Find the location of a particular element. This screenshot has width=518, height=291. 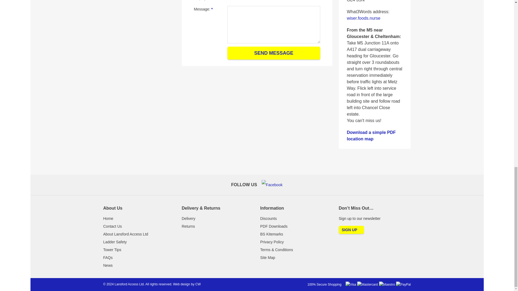

Visa is located at coordinates (351, 285).